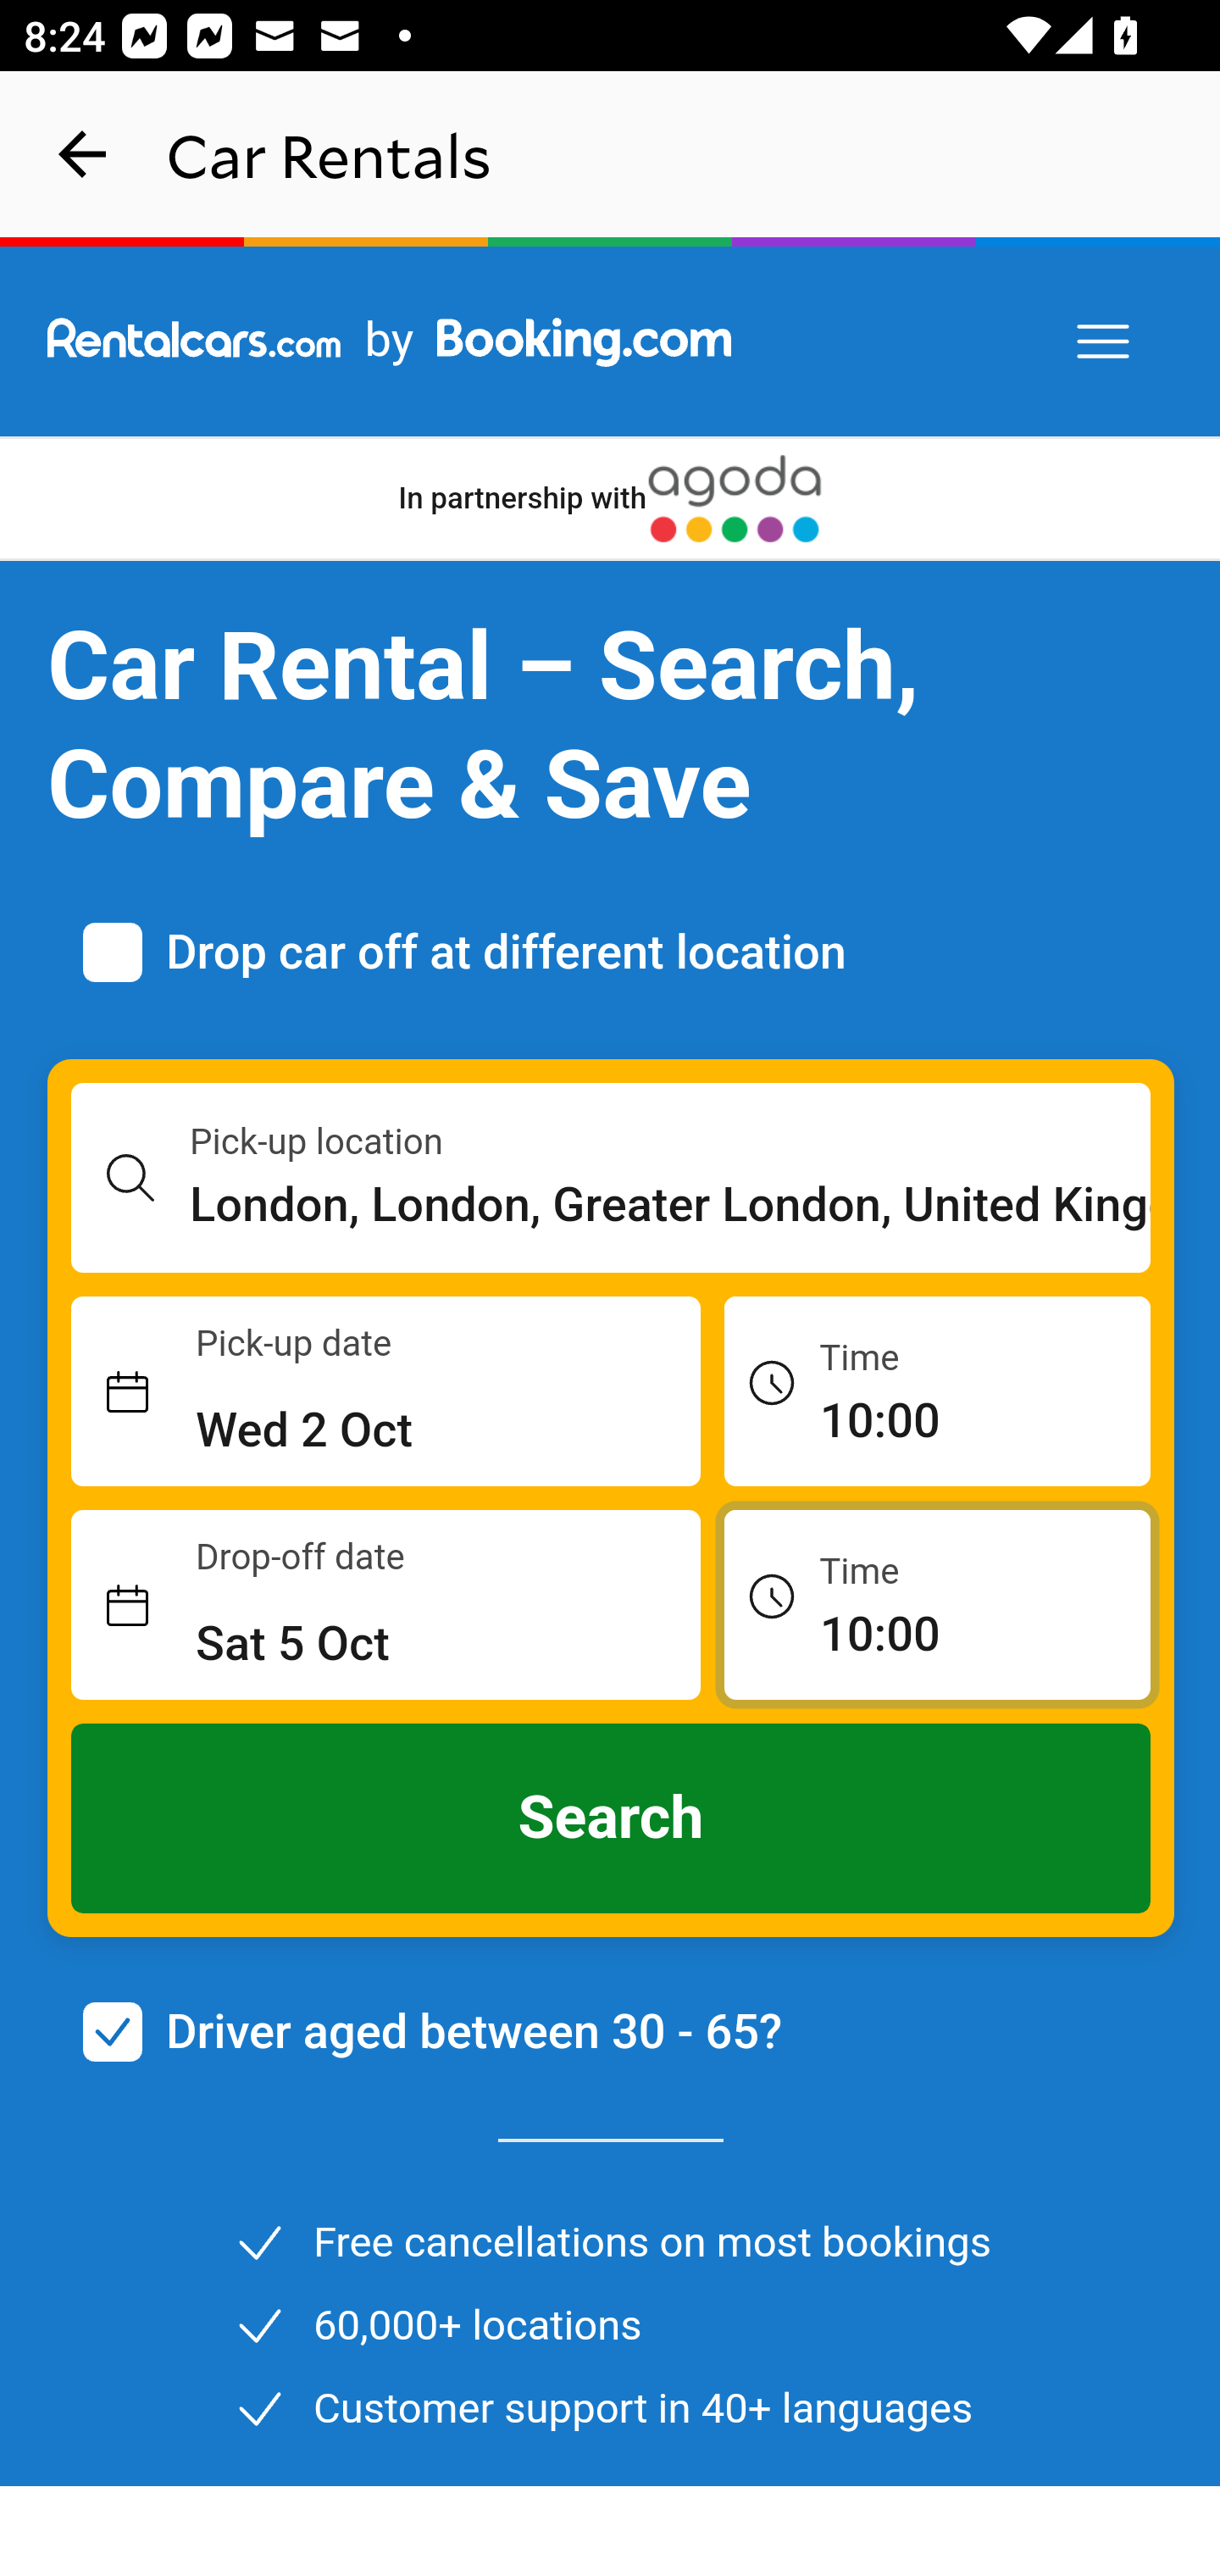 This screenshot has height=2576, width=1220. I want to click on 10:00, so click(937, 1390).